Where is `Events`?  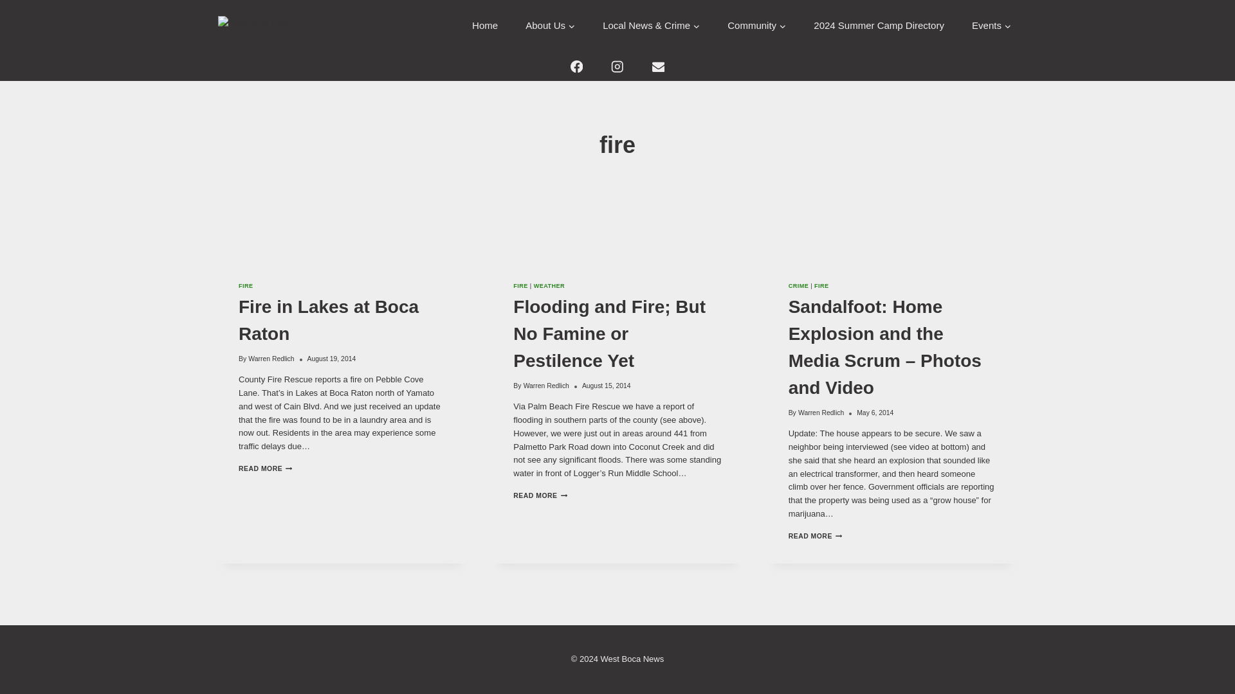 Events is located at coordinates (270, 359).